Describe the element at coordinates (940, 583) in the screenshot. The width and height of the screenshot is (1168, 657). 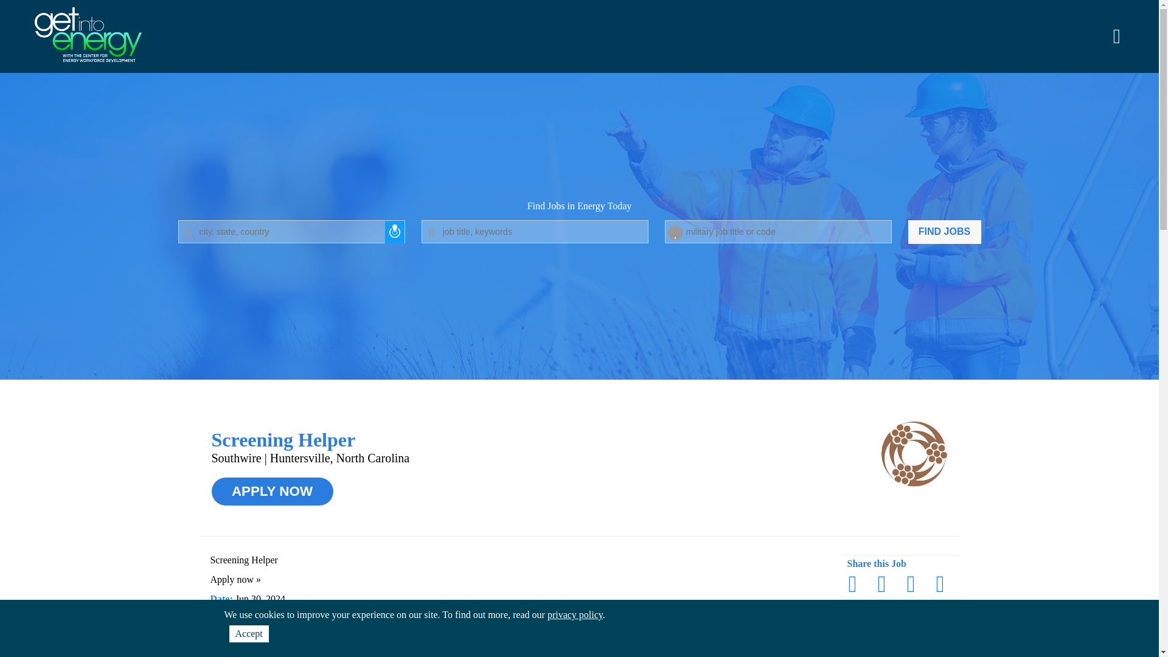
I see `EMAIL THIS JOB` at that location.